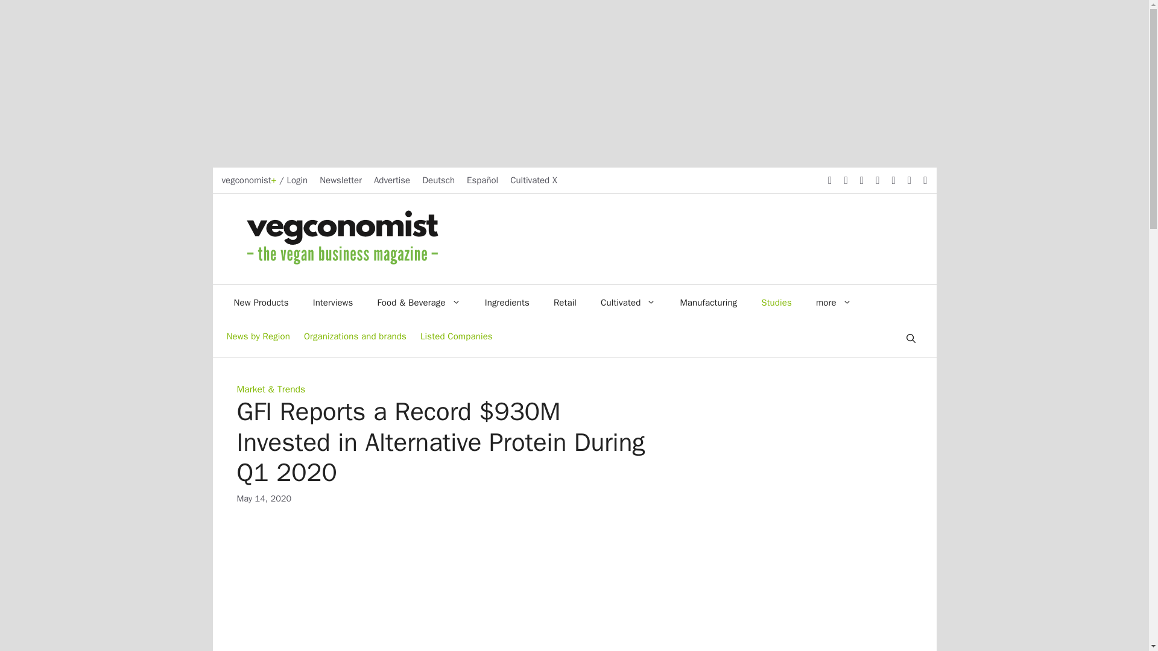 The height and width of the screenshot is (651, 1158). I want to click on Studies, so click(776, 303).